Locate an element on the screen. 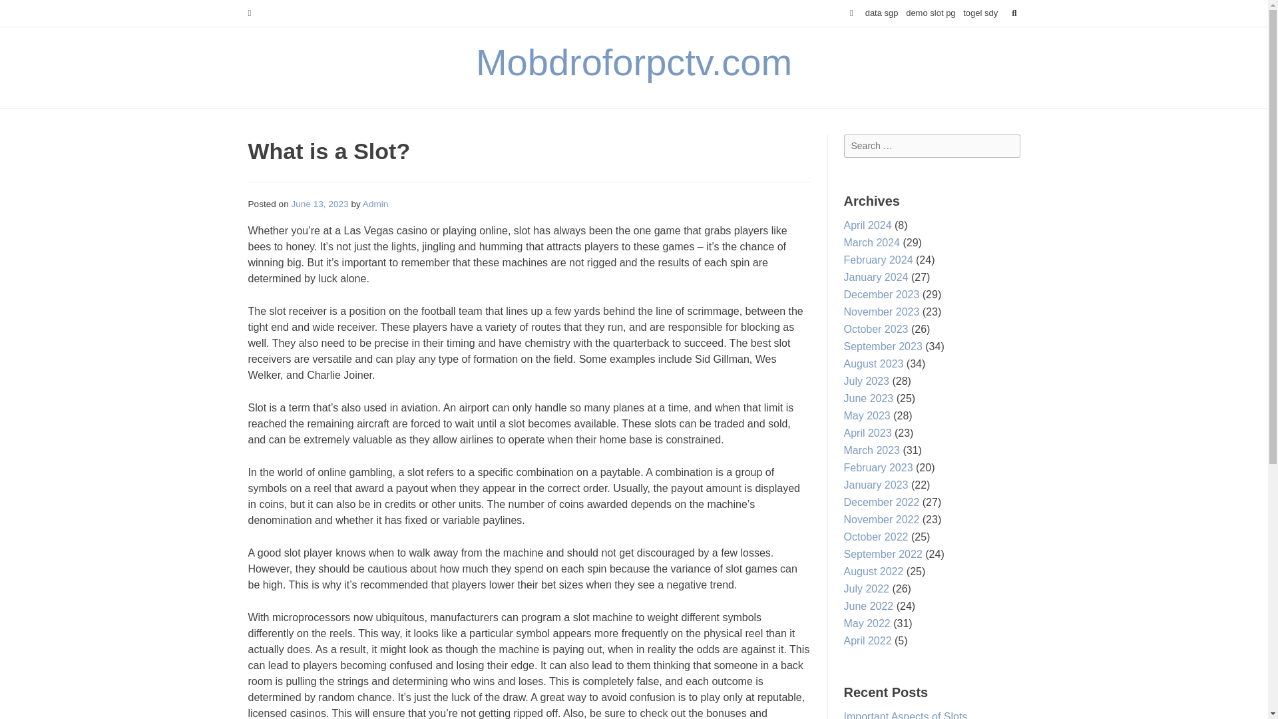 This screenshot has width=1278, height=719. Admin is located at coordinates (375, 204).